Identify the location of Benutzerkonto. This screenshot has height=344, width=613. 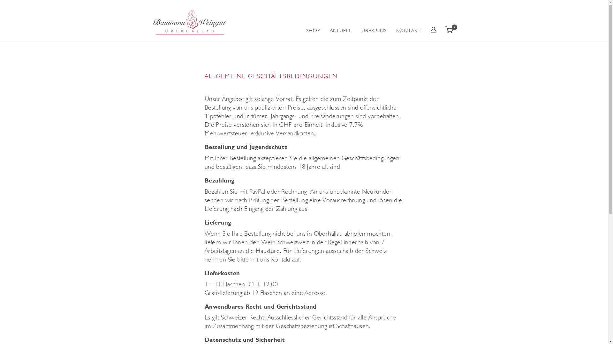
(434, 18).